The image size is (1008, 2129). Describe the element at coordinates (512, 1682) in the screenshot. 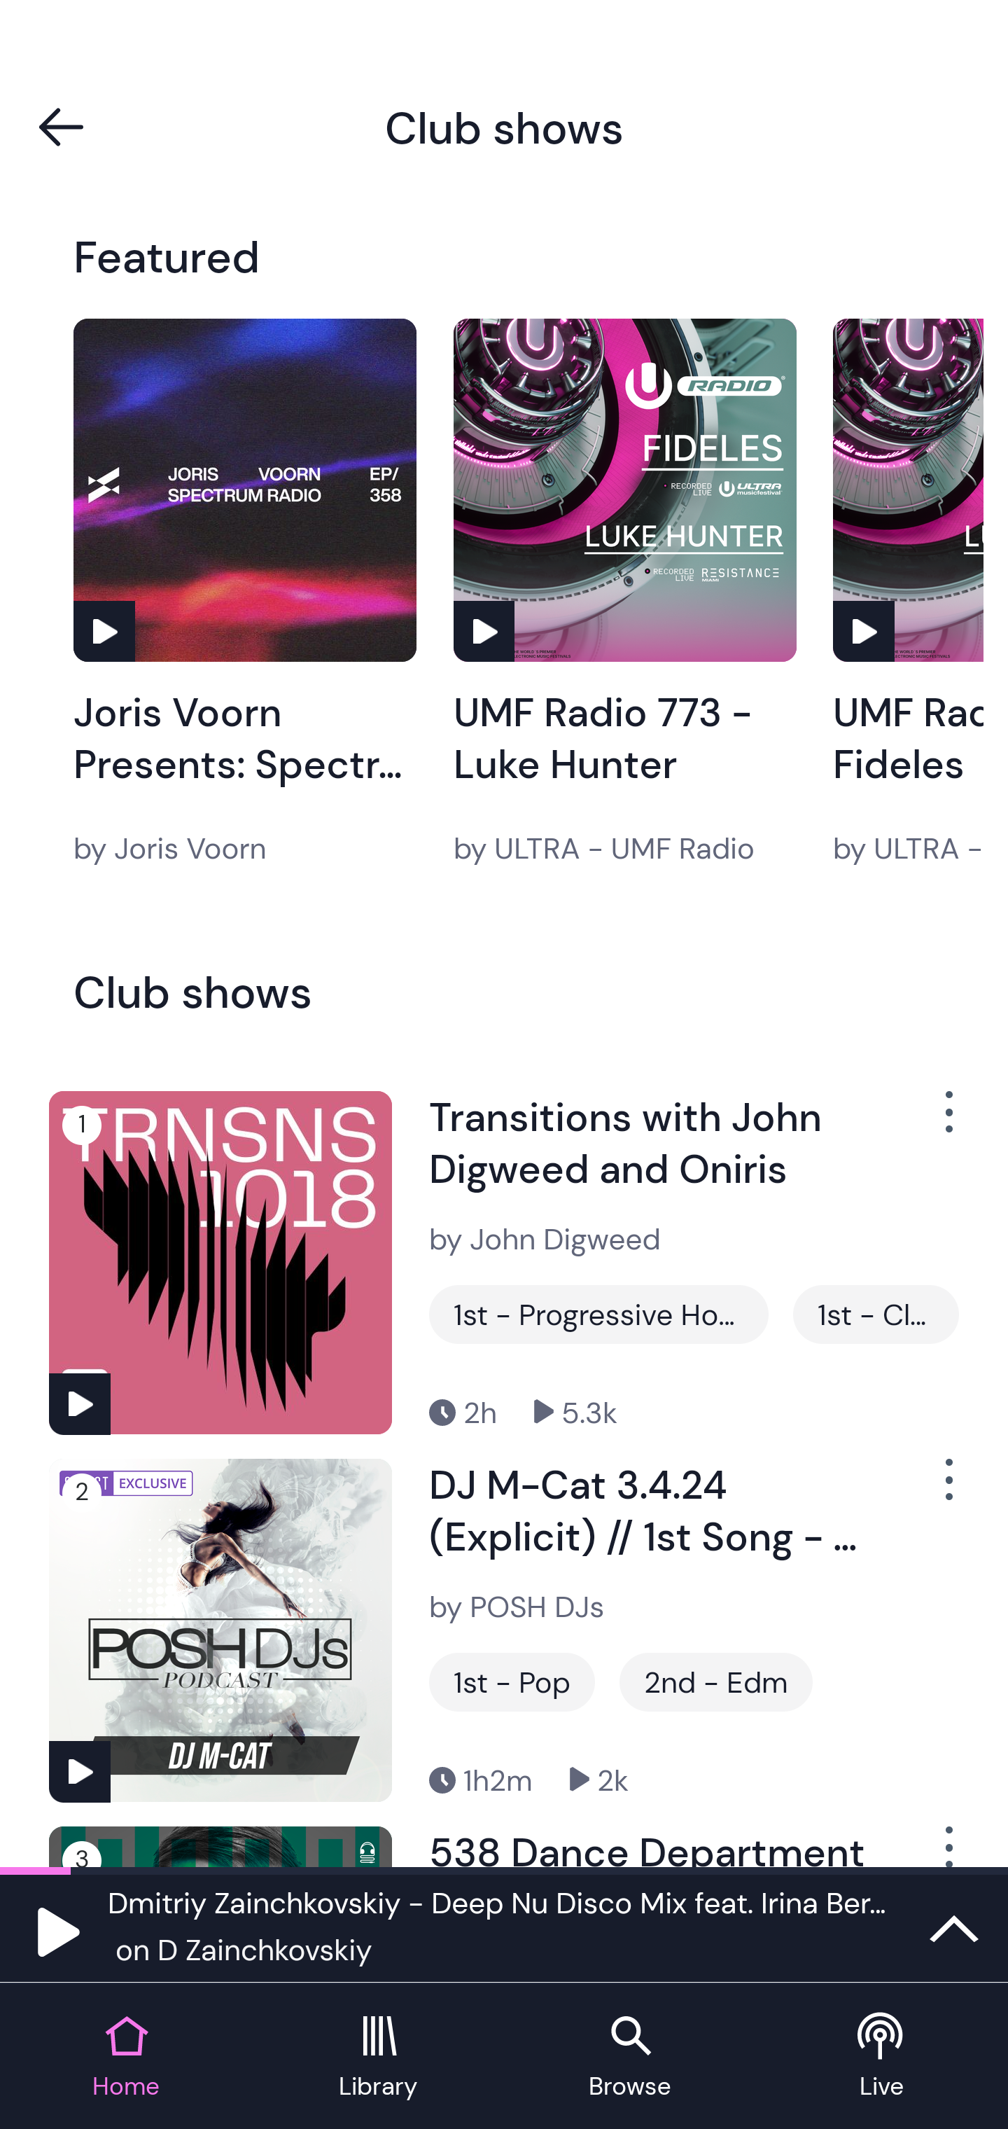

I see `1st - Pop` at that location.